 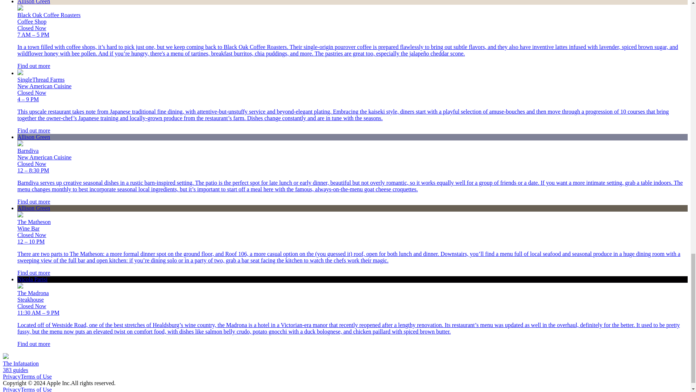 What do you see at coordinates (34, 273) in the screenshot?
I see `Find out more` at bounding box center [34, 273].